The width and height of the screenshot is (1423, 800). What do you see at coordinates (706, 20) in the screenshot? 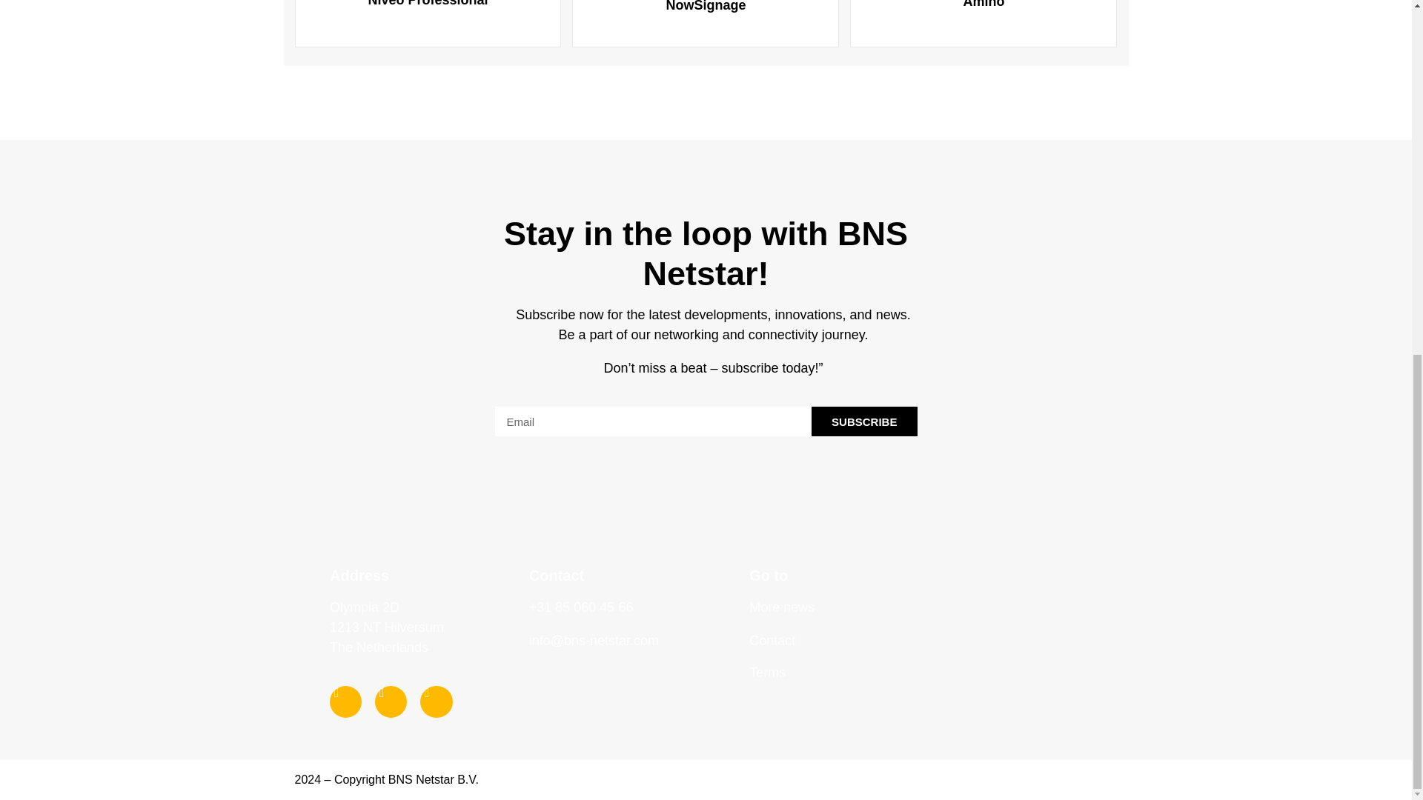
I see `NowSignage` at bounding box center [706, 20].